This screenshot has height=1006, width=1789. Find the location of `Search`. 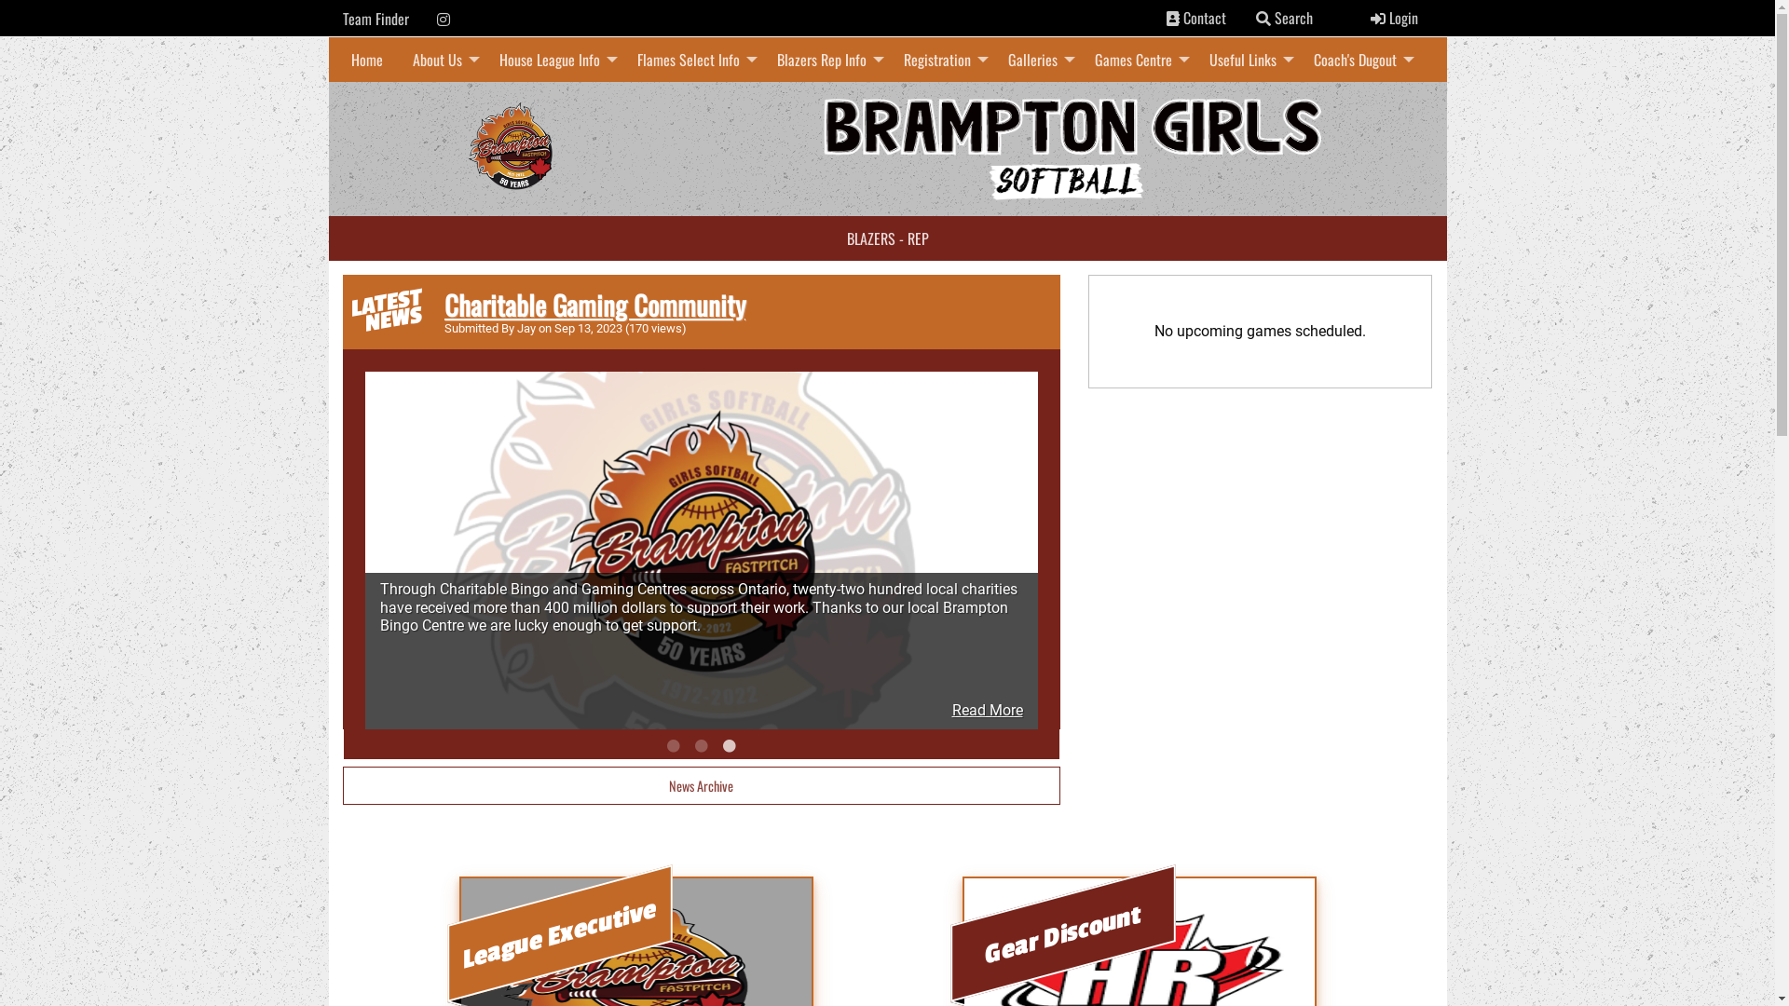

Search is located at coordinates (1263, 19).